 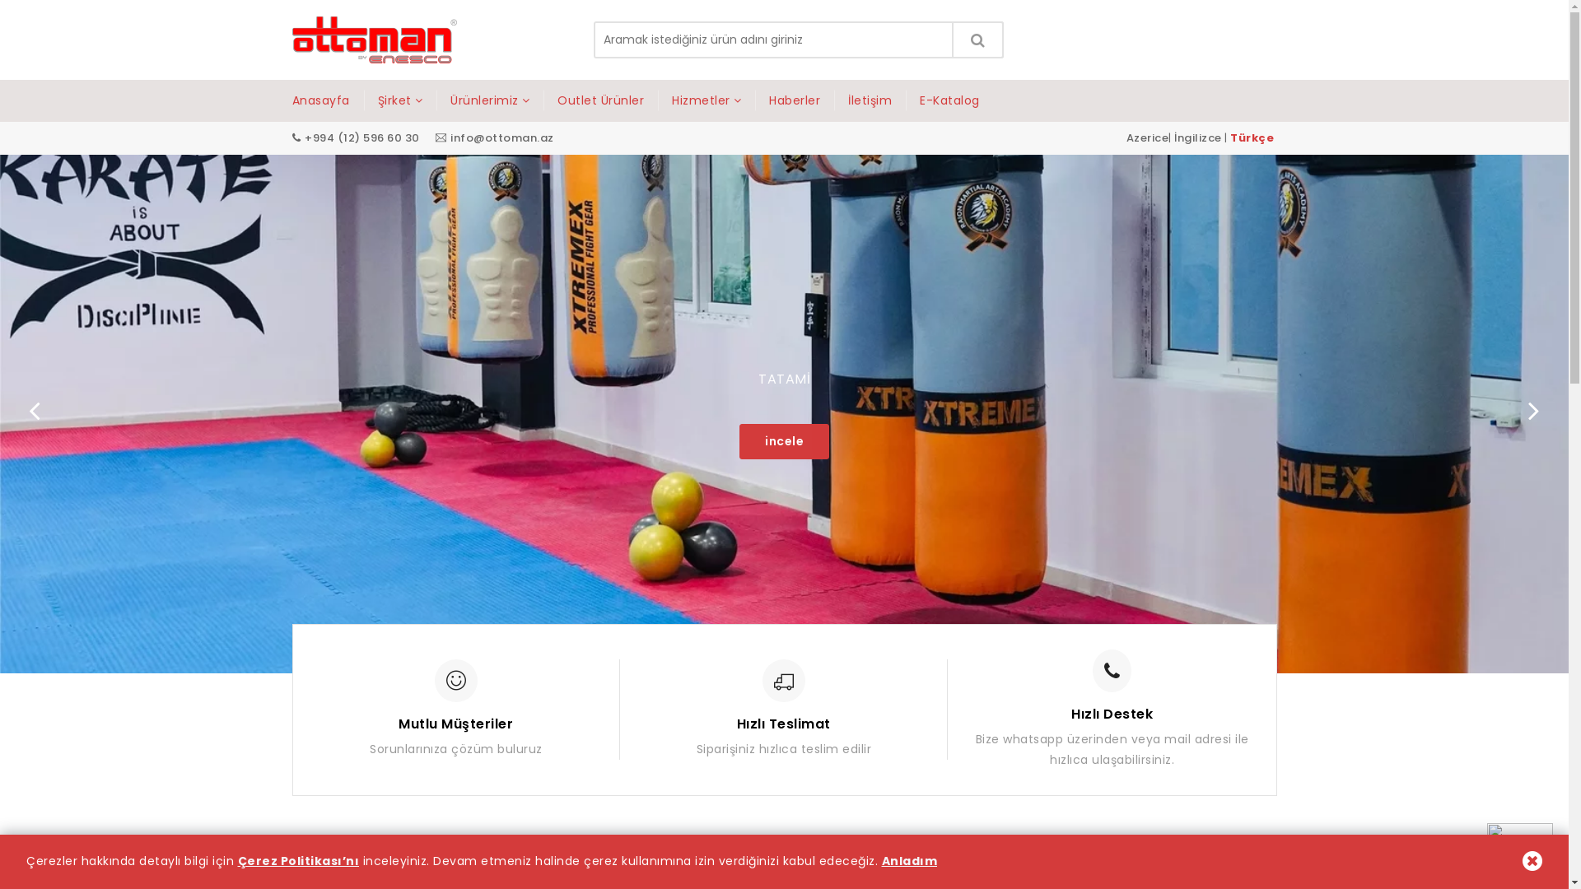 I want to click on Azerice, so click(x=1148, y=138).